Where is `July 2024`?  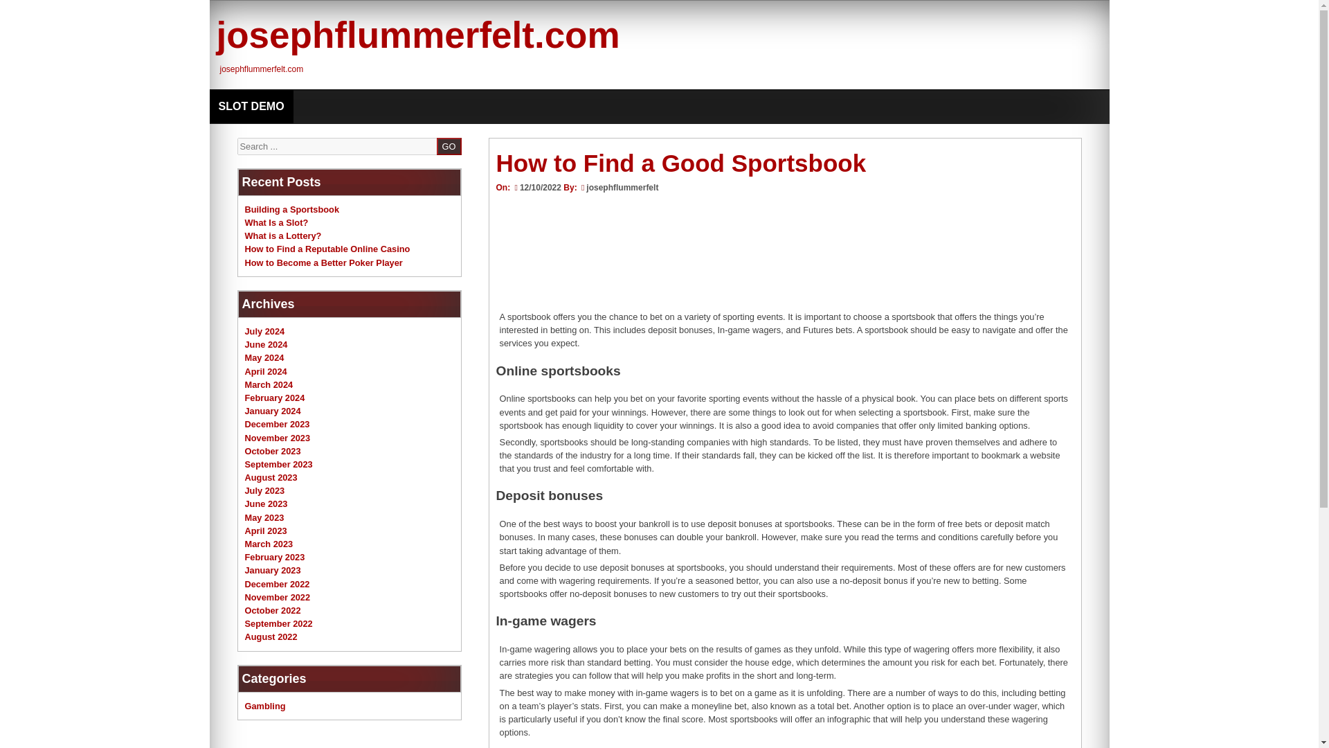
July 2024 is located at coordinates (264, 331).